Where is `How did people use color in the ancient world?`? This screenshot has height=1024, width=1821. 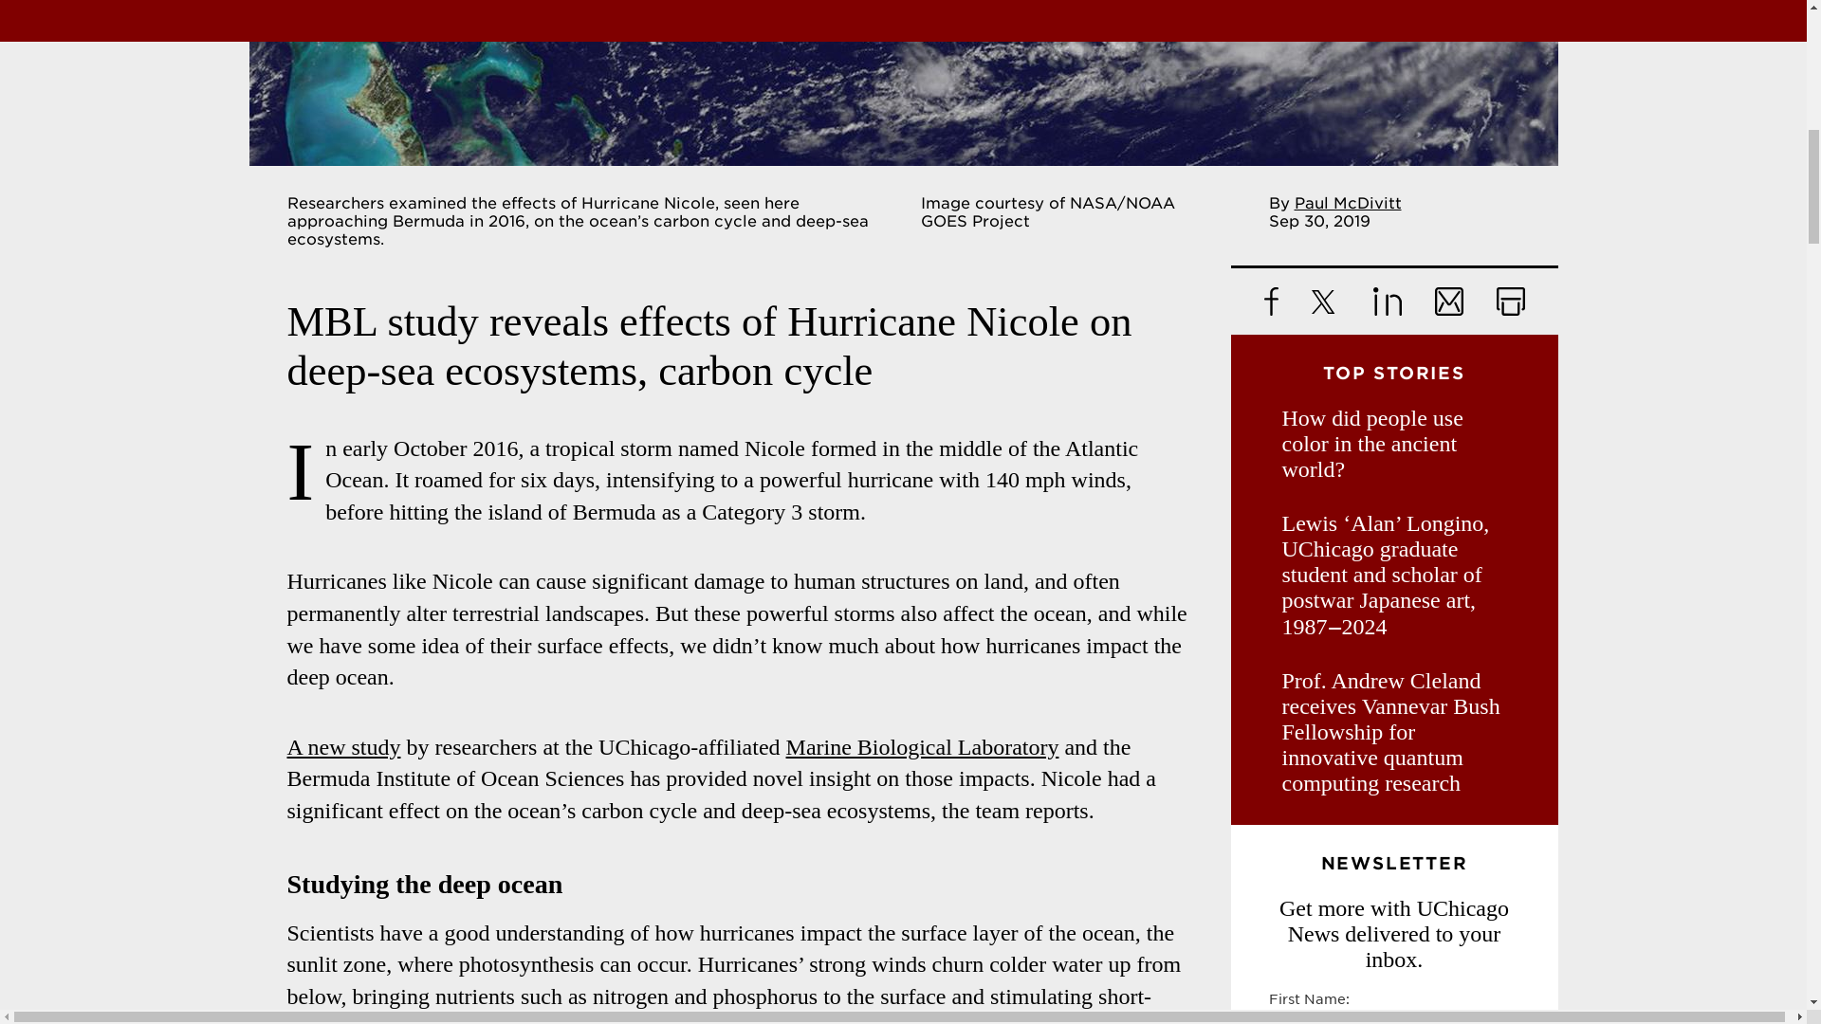
How did people use color in the ancient world? is located at coordinates (1394, 444).